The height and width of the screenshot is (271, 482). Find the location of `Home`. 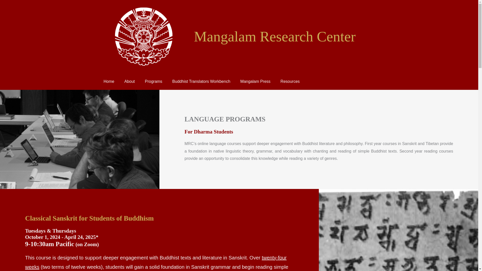

Home is located at coordinates (108, 81).